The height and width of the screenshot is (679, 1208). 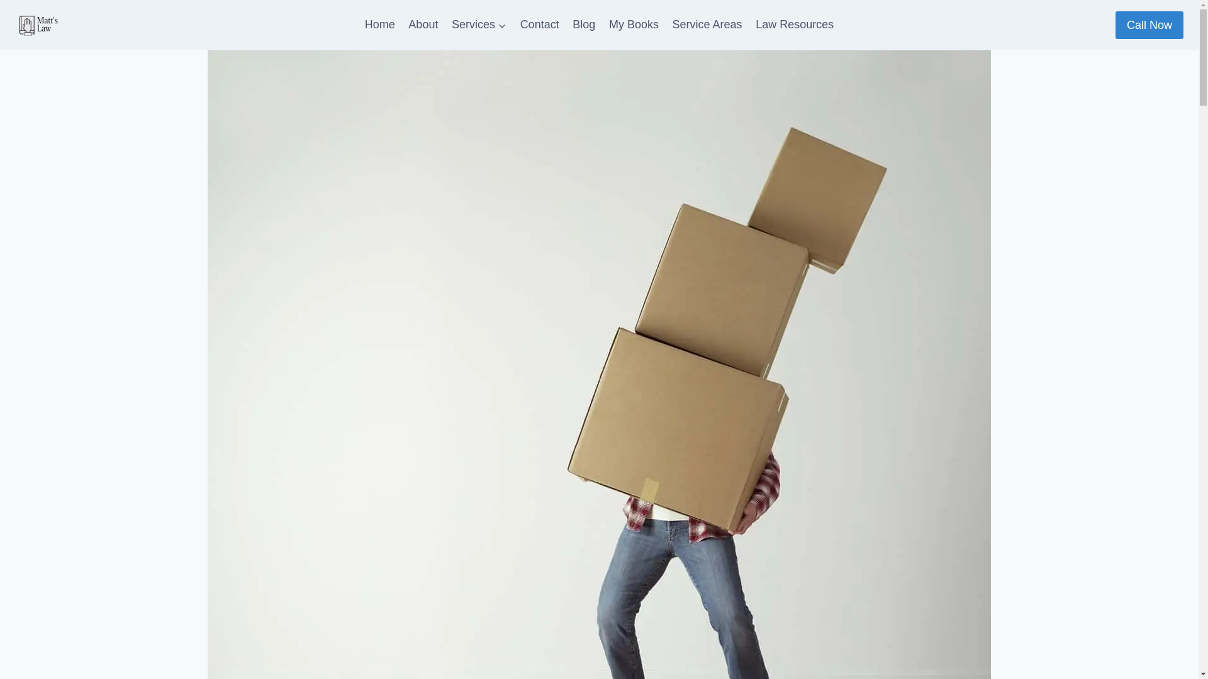 What do you see at coordinates (424, 24) in the screenshot?
I see `About` at bounding box center [424, 24].